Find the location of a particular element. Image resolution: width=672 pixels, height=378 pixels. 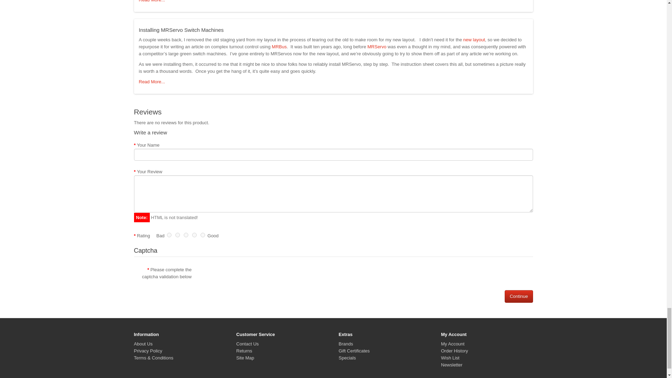

3 is located at coordinates (185, 235).